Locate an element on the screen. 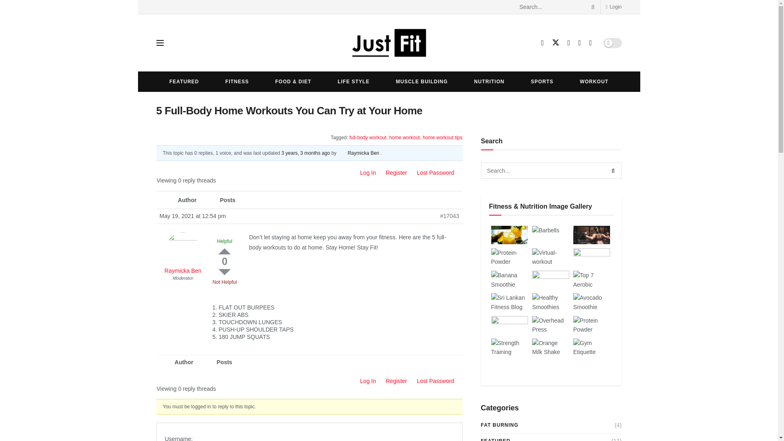 This screenshot has width=784, height=441. View Raymicka Ben's profile is located at coordinates (182, 259).